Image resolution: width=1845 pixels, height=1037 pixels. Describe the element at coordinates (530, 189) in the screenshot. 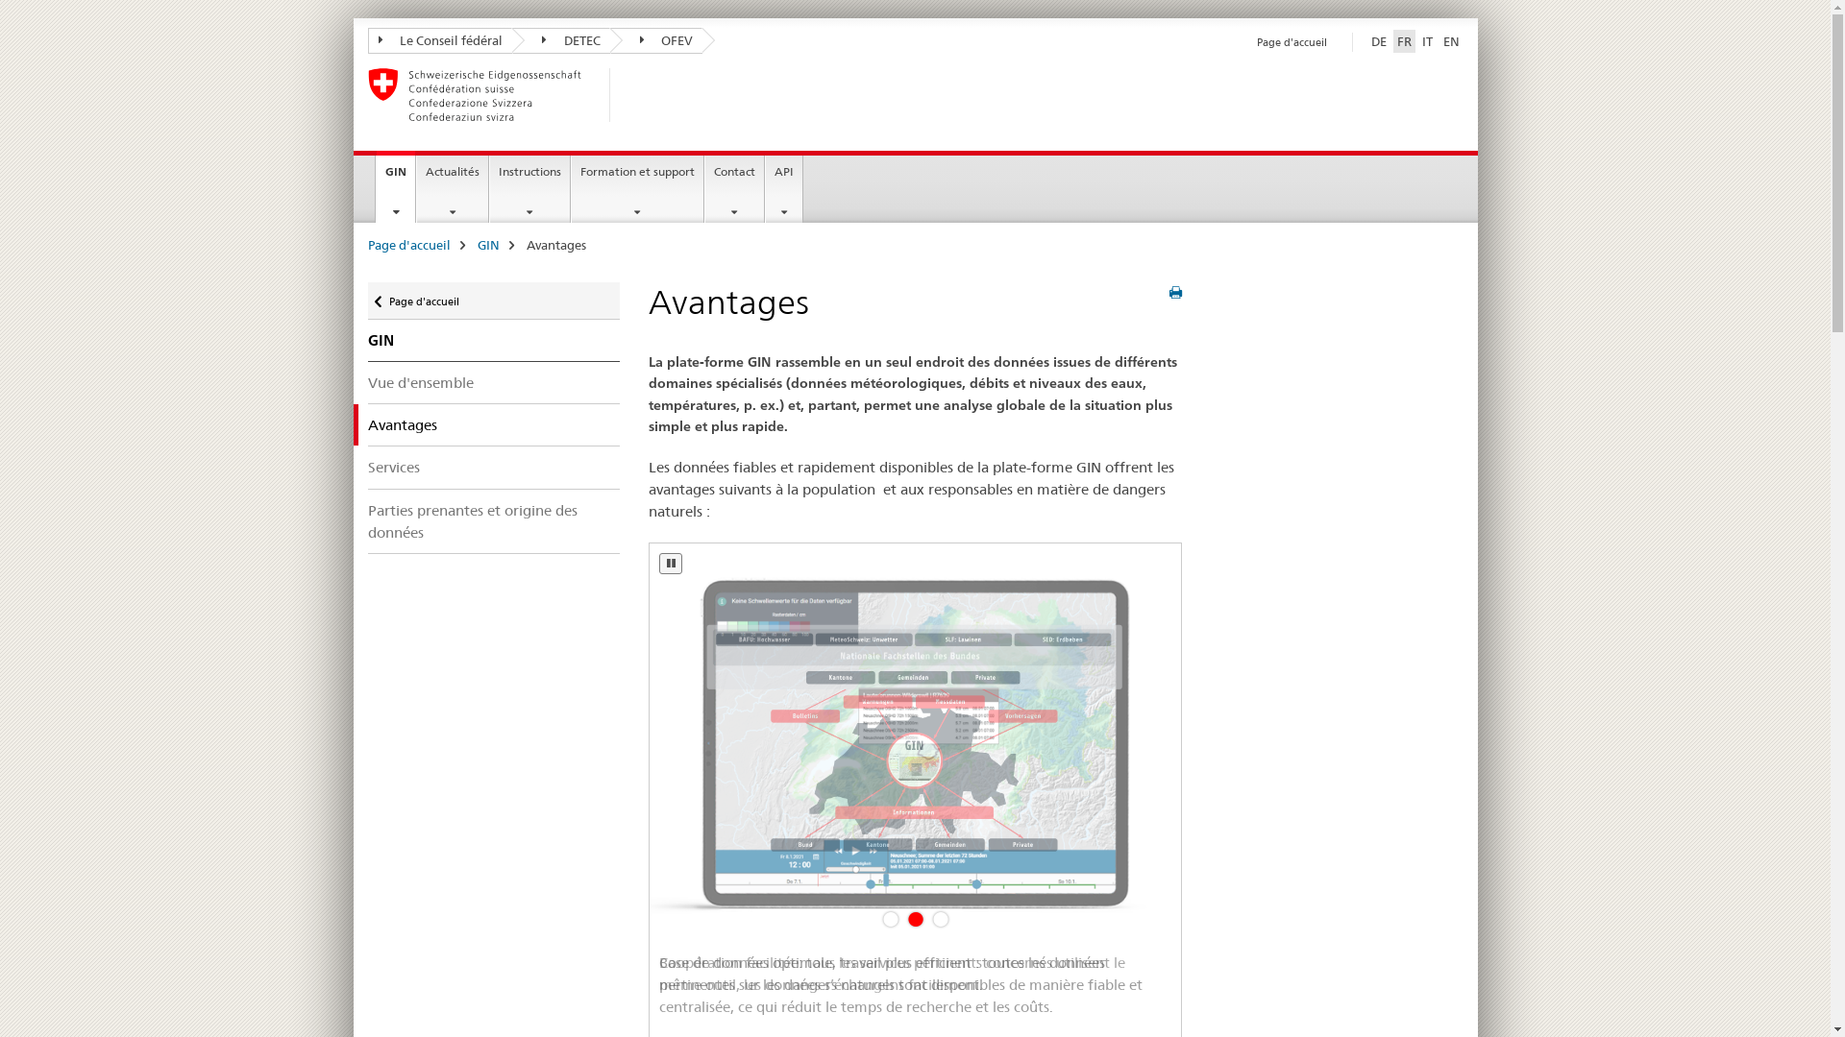

I see `Instructions` at that location.